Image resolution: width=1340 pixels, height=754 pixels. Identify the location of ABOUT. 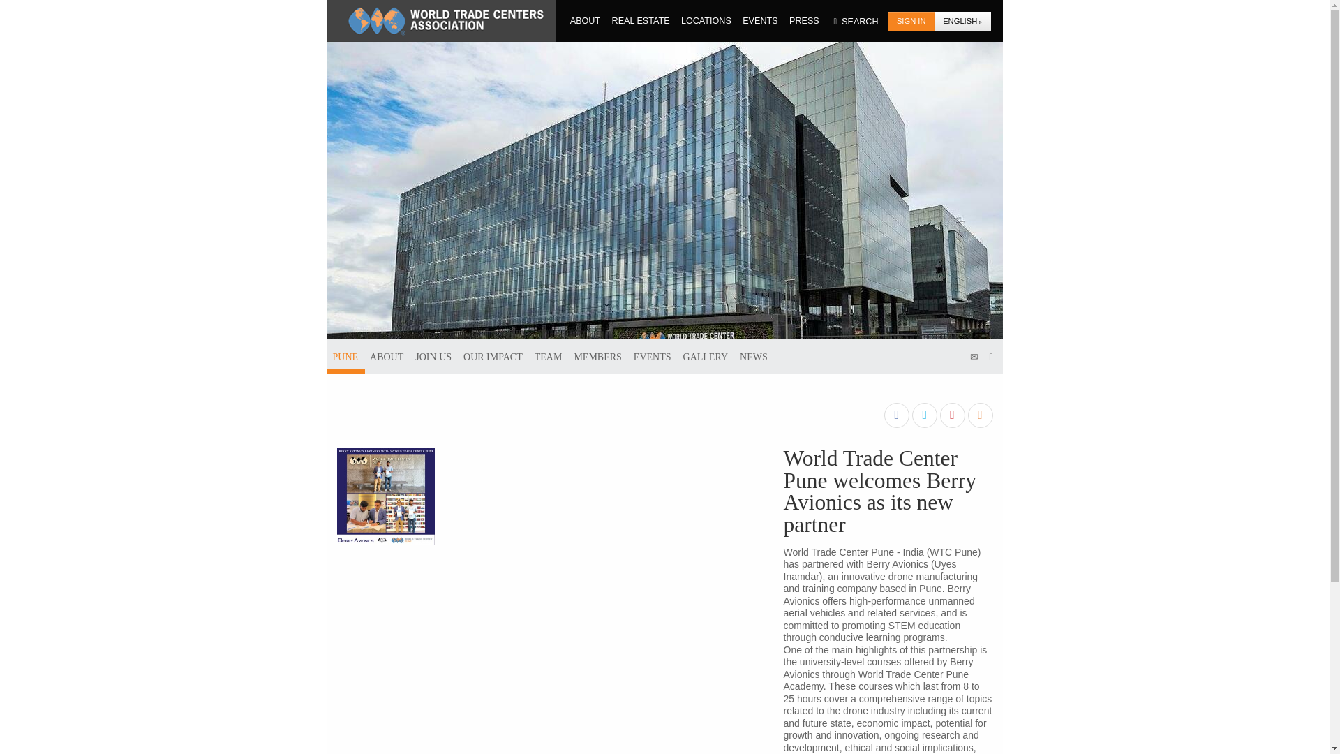
(586, 20).